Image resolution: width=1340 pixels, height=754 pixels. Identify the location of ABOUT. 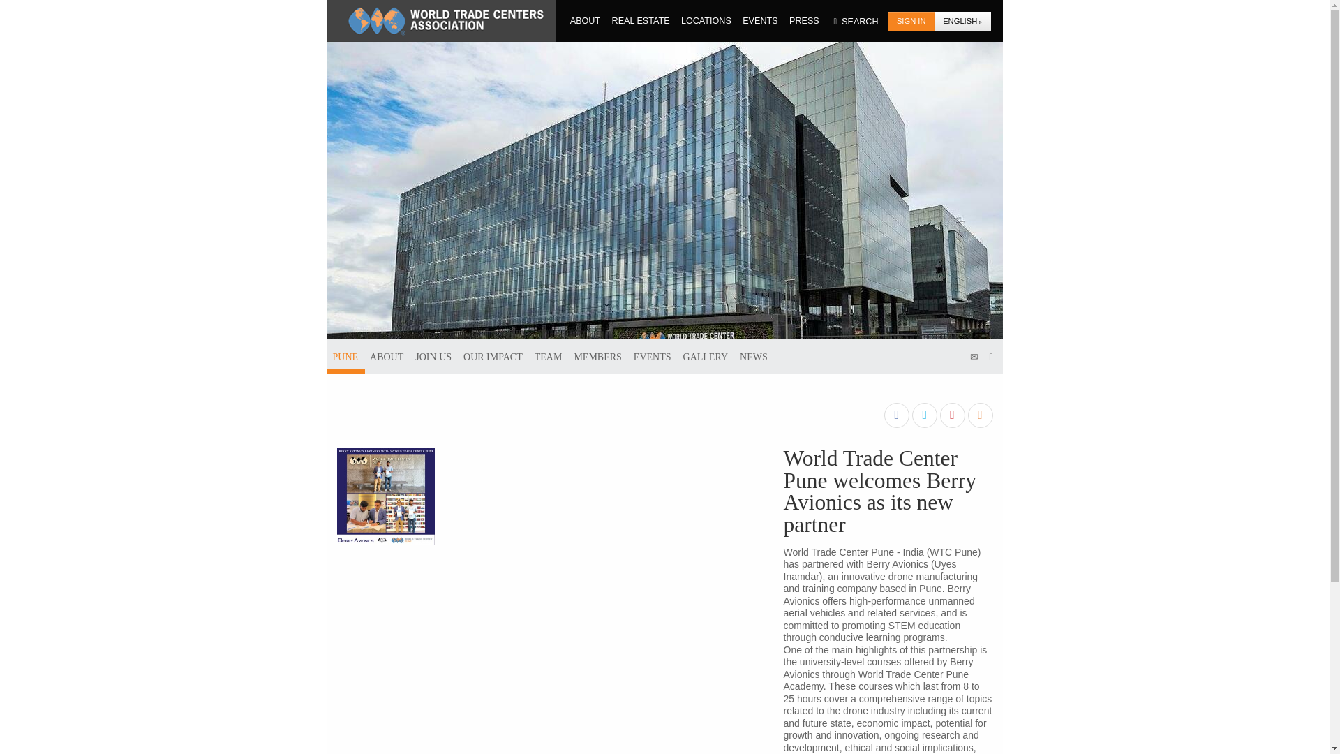
(586, 20).